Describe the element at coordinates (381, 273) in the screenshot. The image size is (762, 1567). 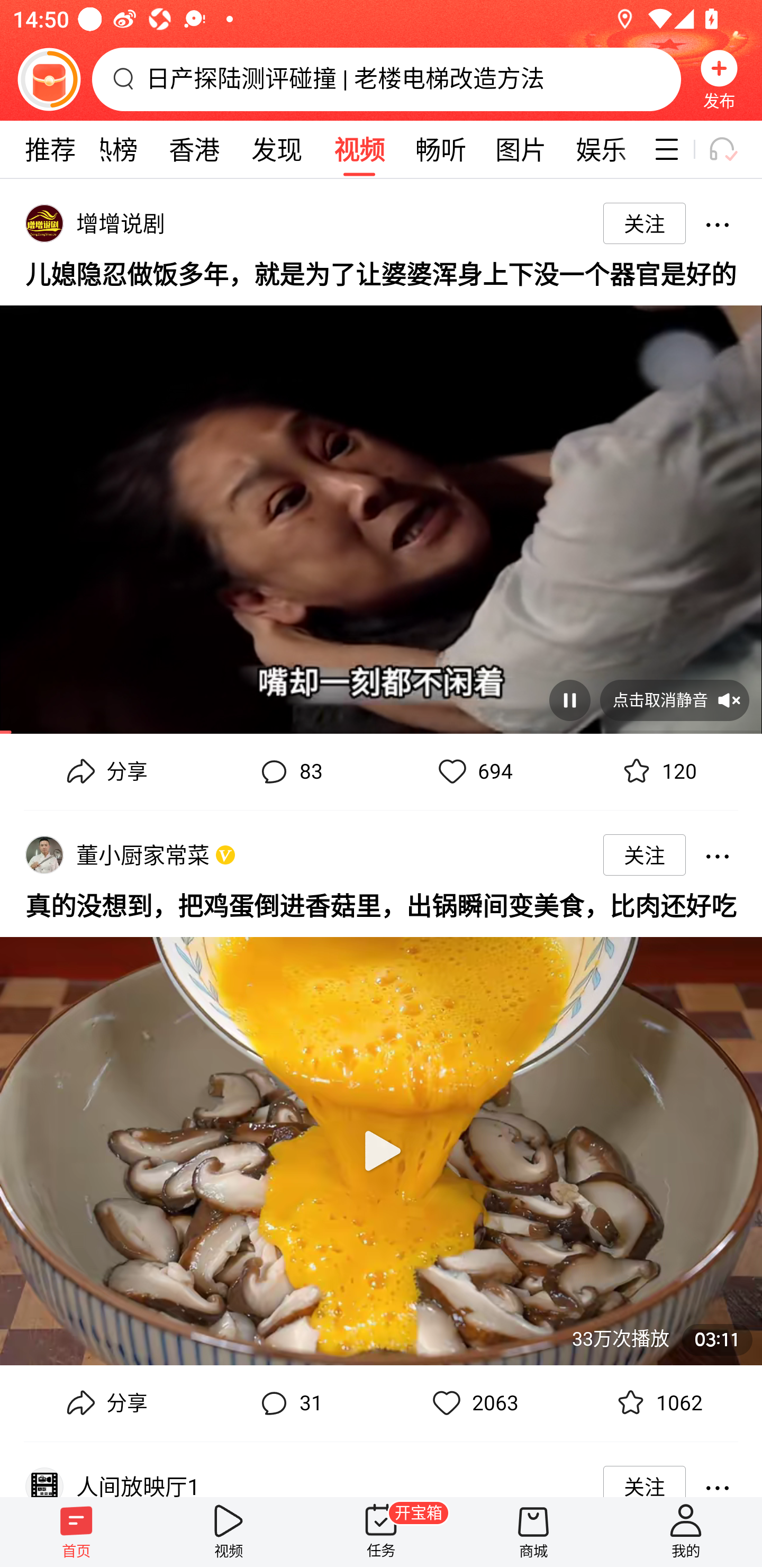
I see `儿媳隐忍做饭多年，就是为了让婆婆浑身上下没一个器官是好的` at that location.